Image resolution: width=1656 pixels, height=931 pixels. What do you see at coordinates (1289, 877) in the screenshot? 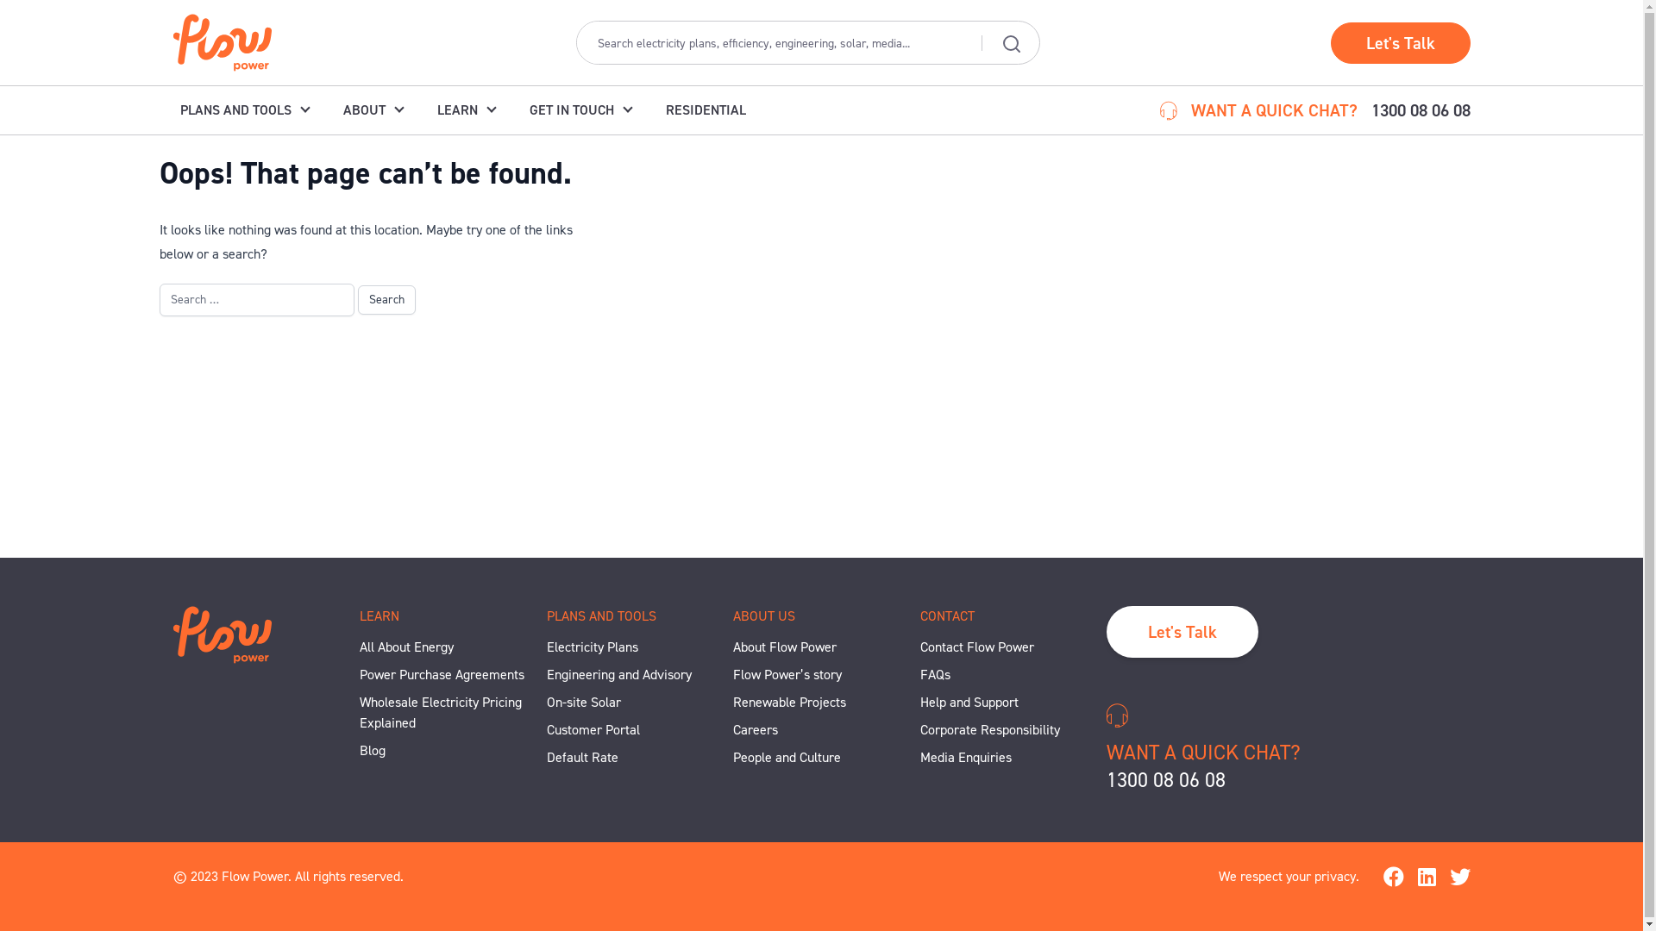
I see `We respect your privacy.` at bounding box center [1289, 877].